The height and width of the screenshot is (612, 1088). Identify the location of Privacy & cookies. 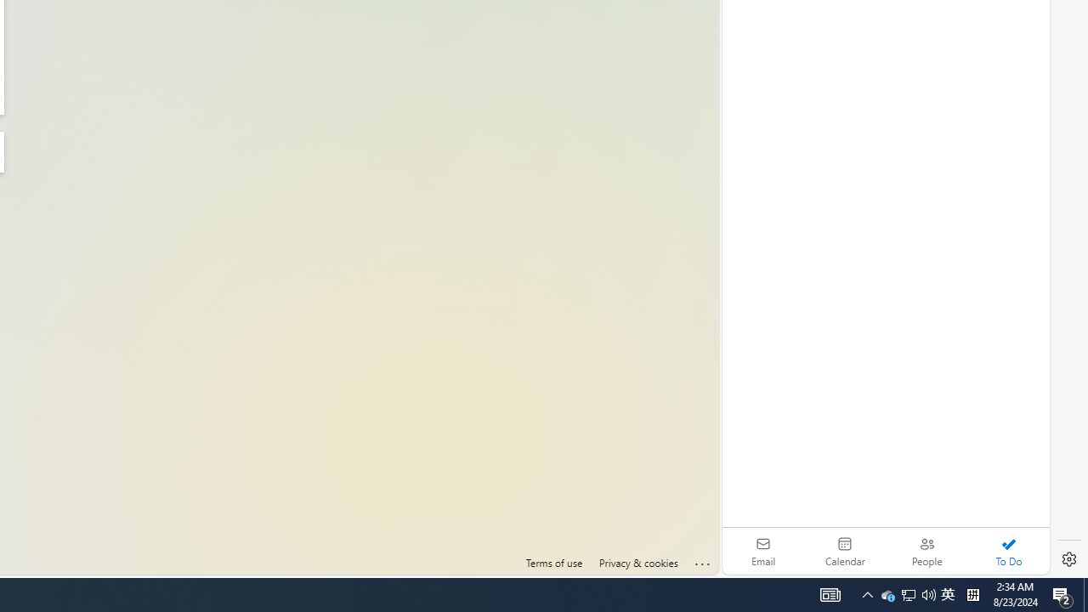
(637, 563).